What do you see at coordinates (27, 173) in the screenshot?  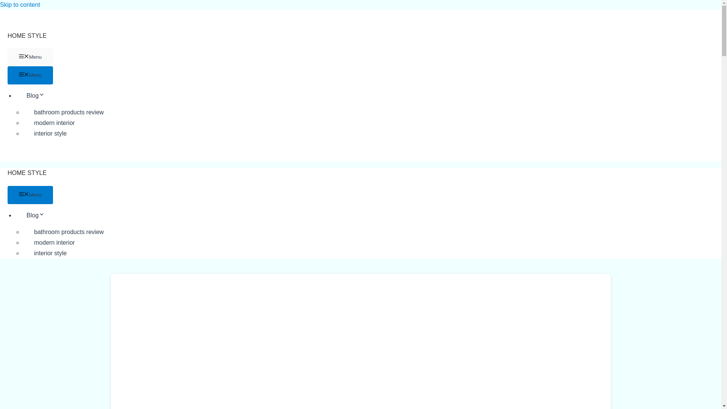 I see `HOME STYLE` at bounding box center [27, 173].